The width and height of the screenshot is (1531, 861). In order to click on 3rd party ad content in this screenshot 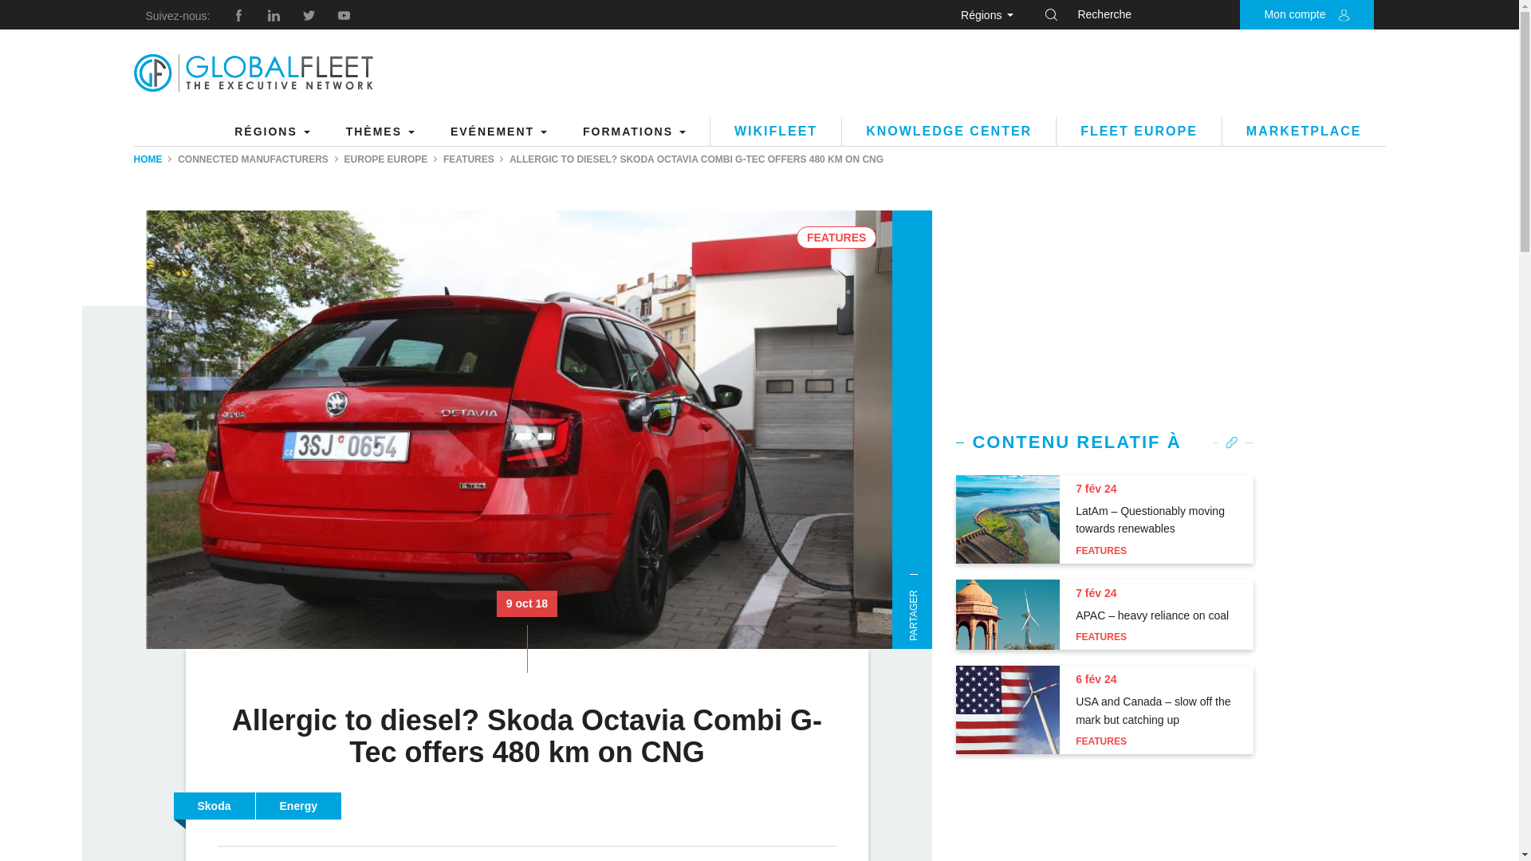, I will do `click(1105, 820)`.